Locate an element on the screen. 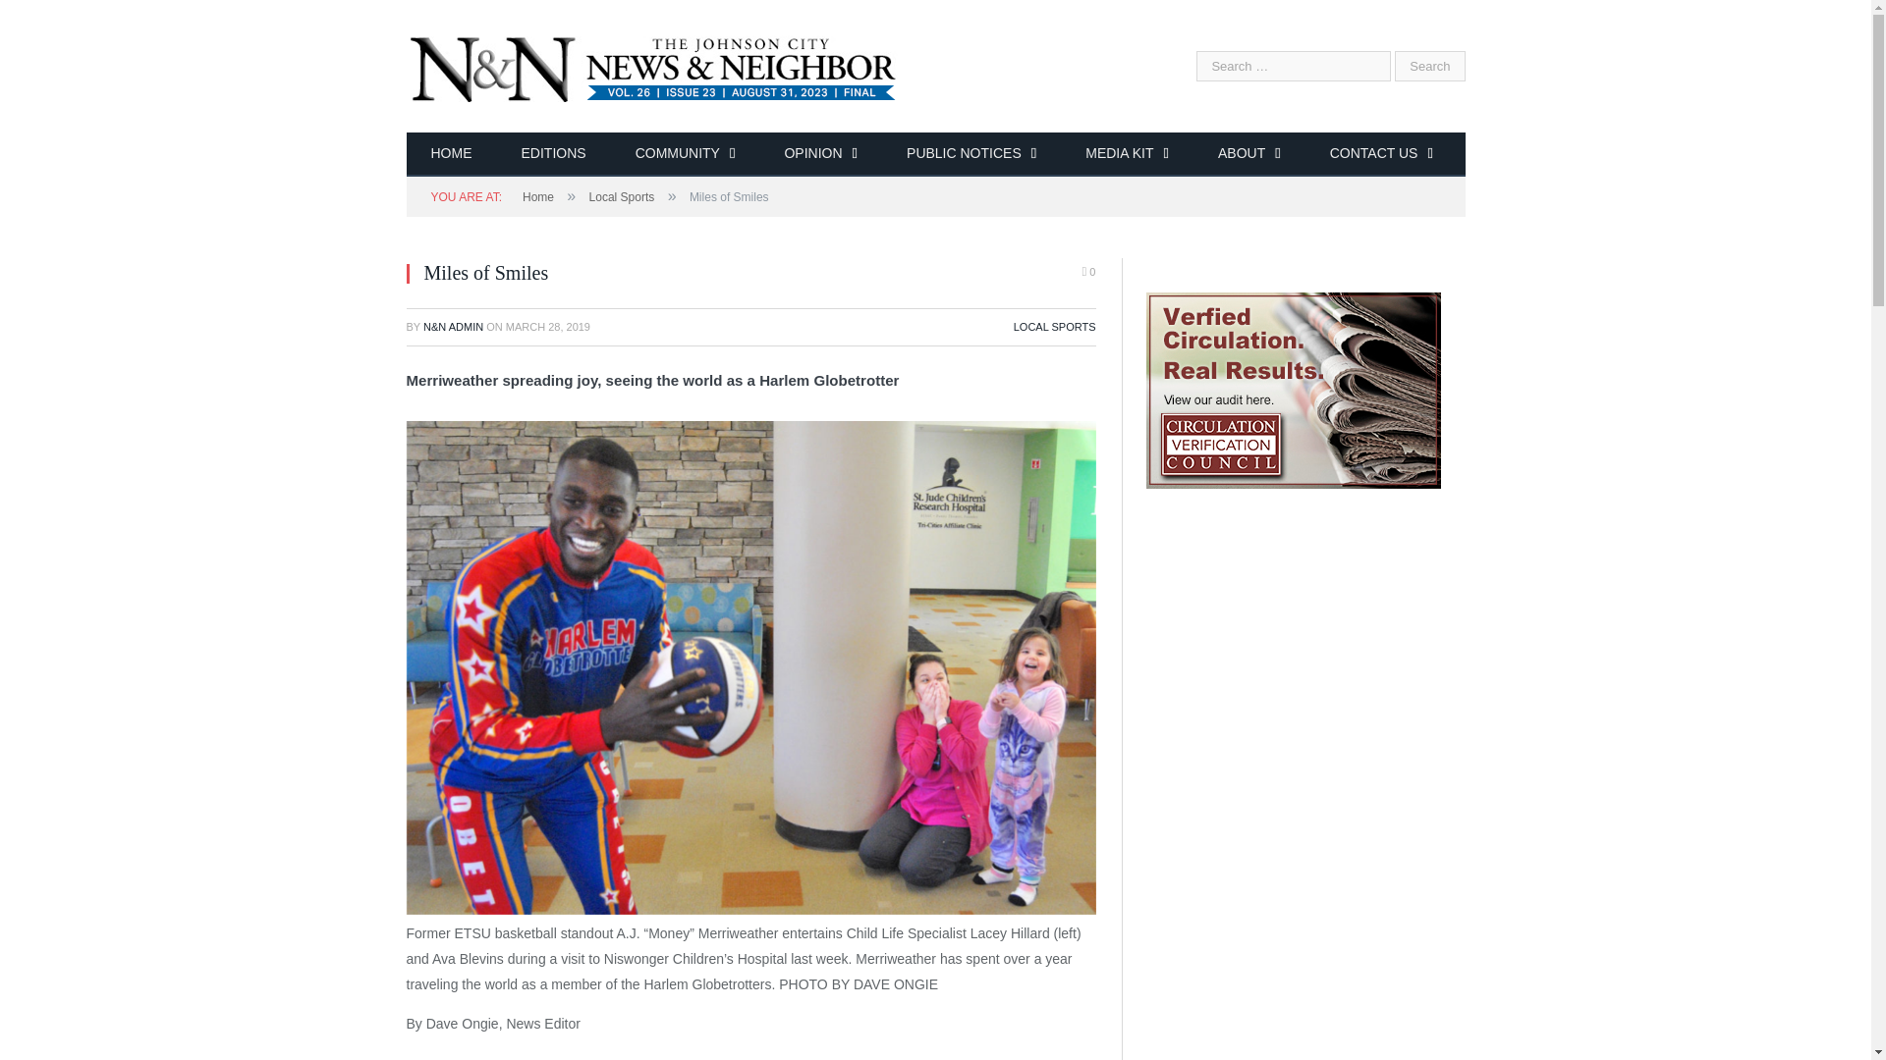 The height and width of the screenshot is (1060, 1886). PUBLIC NOTICES is located at coordinates (971, 155).